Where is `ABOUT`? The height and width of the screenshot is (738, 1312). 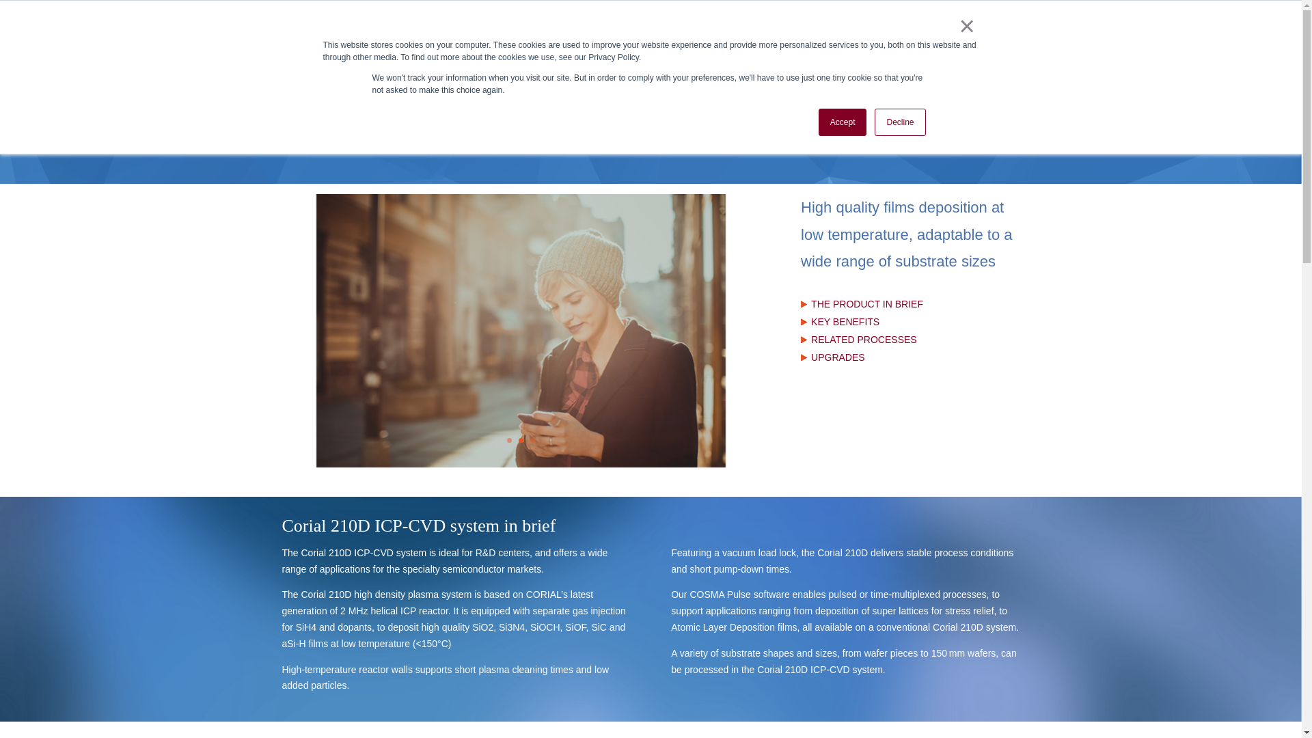 ABOUT is located at coordinates (470, 52).